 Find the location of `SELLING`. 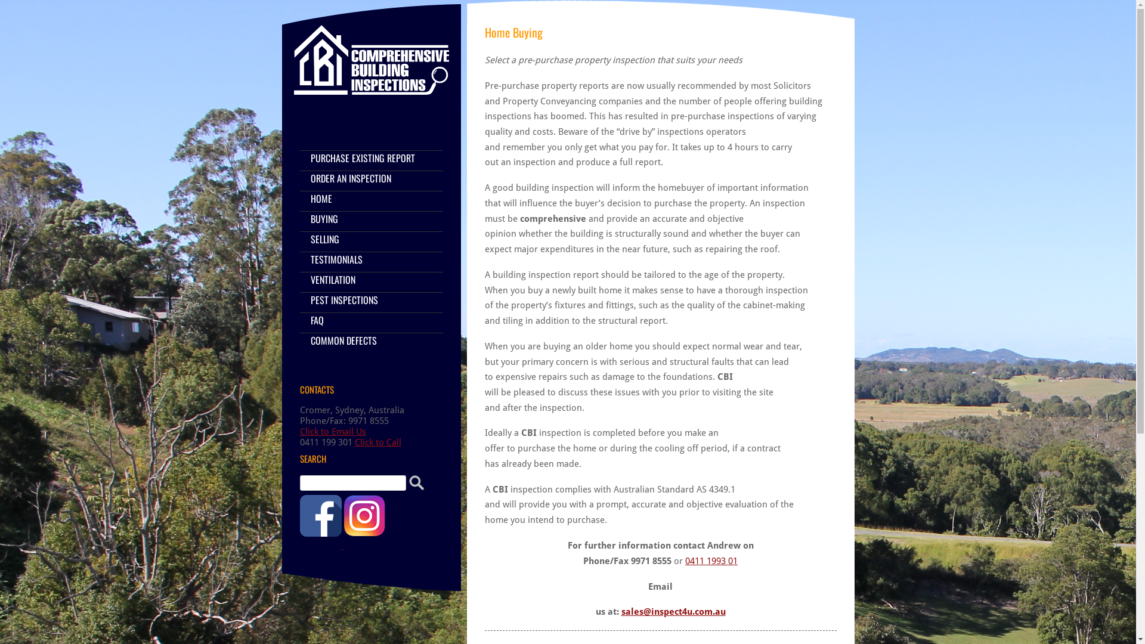

SELLING is located at coordinates (324, 239).